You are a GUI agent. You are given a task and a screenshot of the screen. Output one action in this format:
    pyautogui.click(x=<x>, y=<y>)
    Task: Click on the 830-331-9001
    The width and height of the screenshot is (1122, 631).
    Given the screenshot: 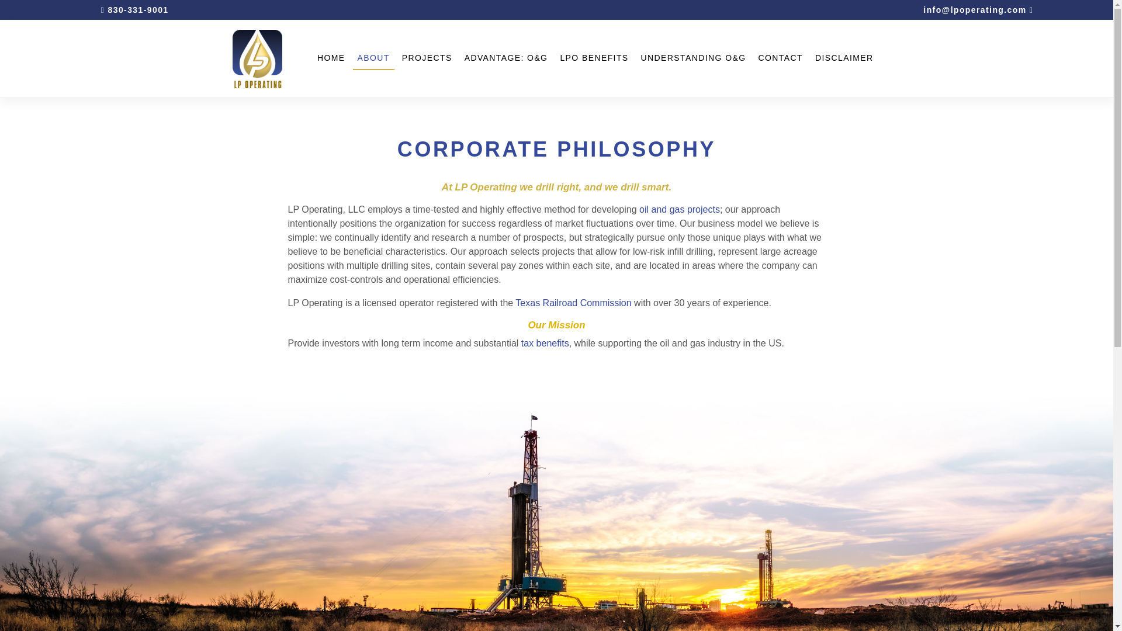 What is the action you would take?
    pyautogui.click(x=134, y=9)
    